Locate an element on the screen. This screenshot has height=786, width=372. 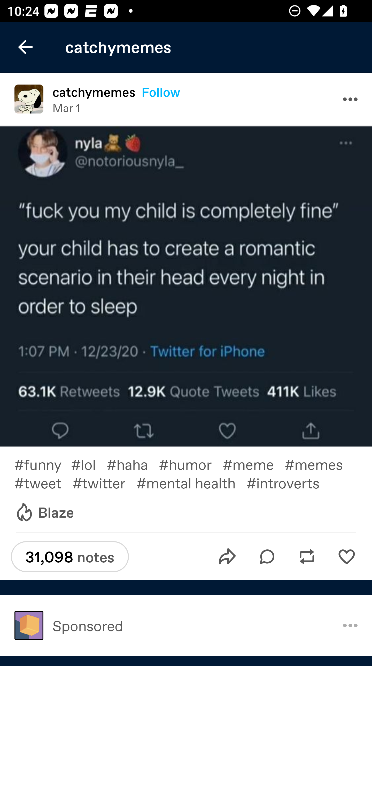
#memes is located at coordinates (319, 464).